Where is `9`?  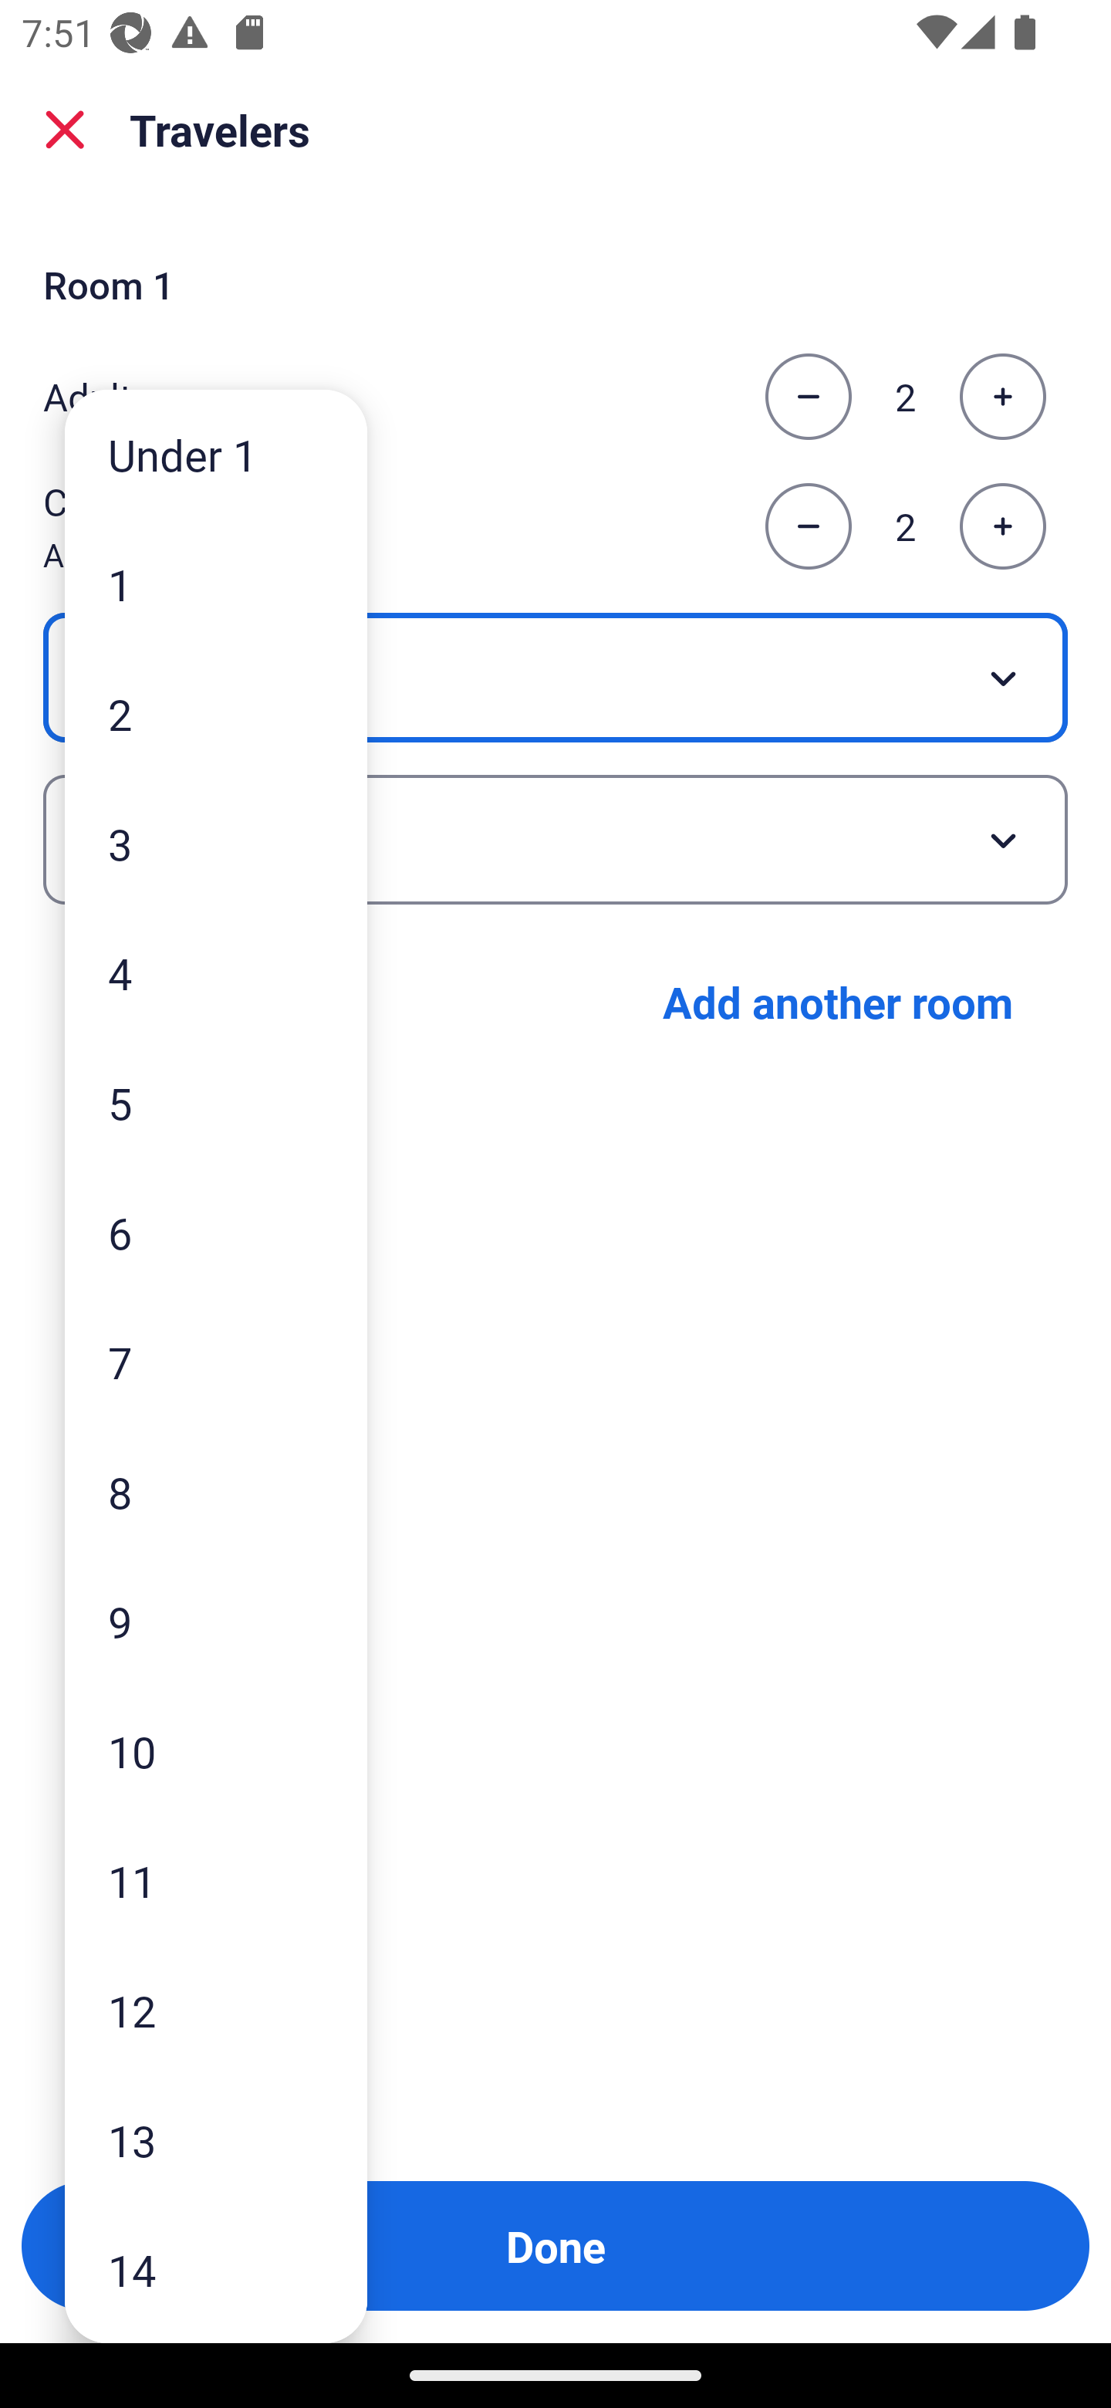 9 is located at coordinates (216, 1621).